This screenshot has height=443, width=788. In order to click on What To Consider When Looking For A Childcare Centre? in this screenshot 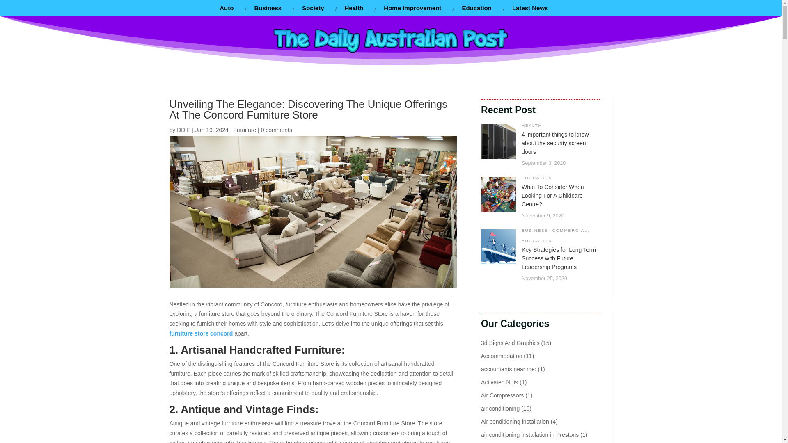, I will do `click(552, 196)`.